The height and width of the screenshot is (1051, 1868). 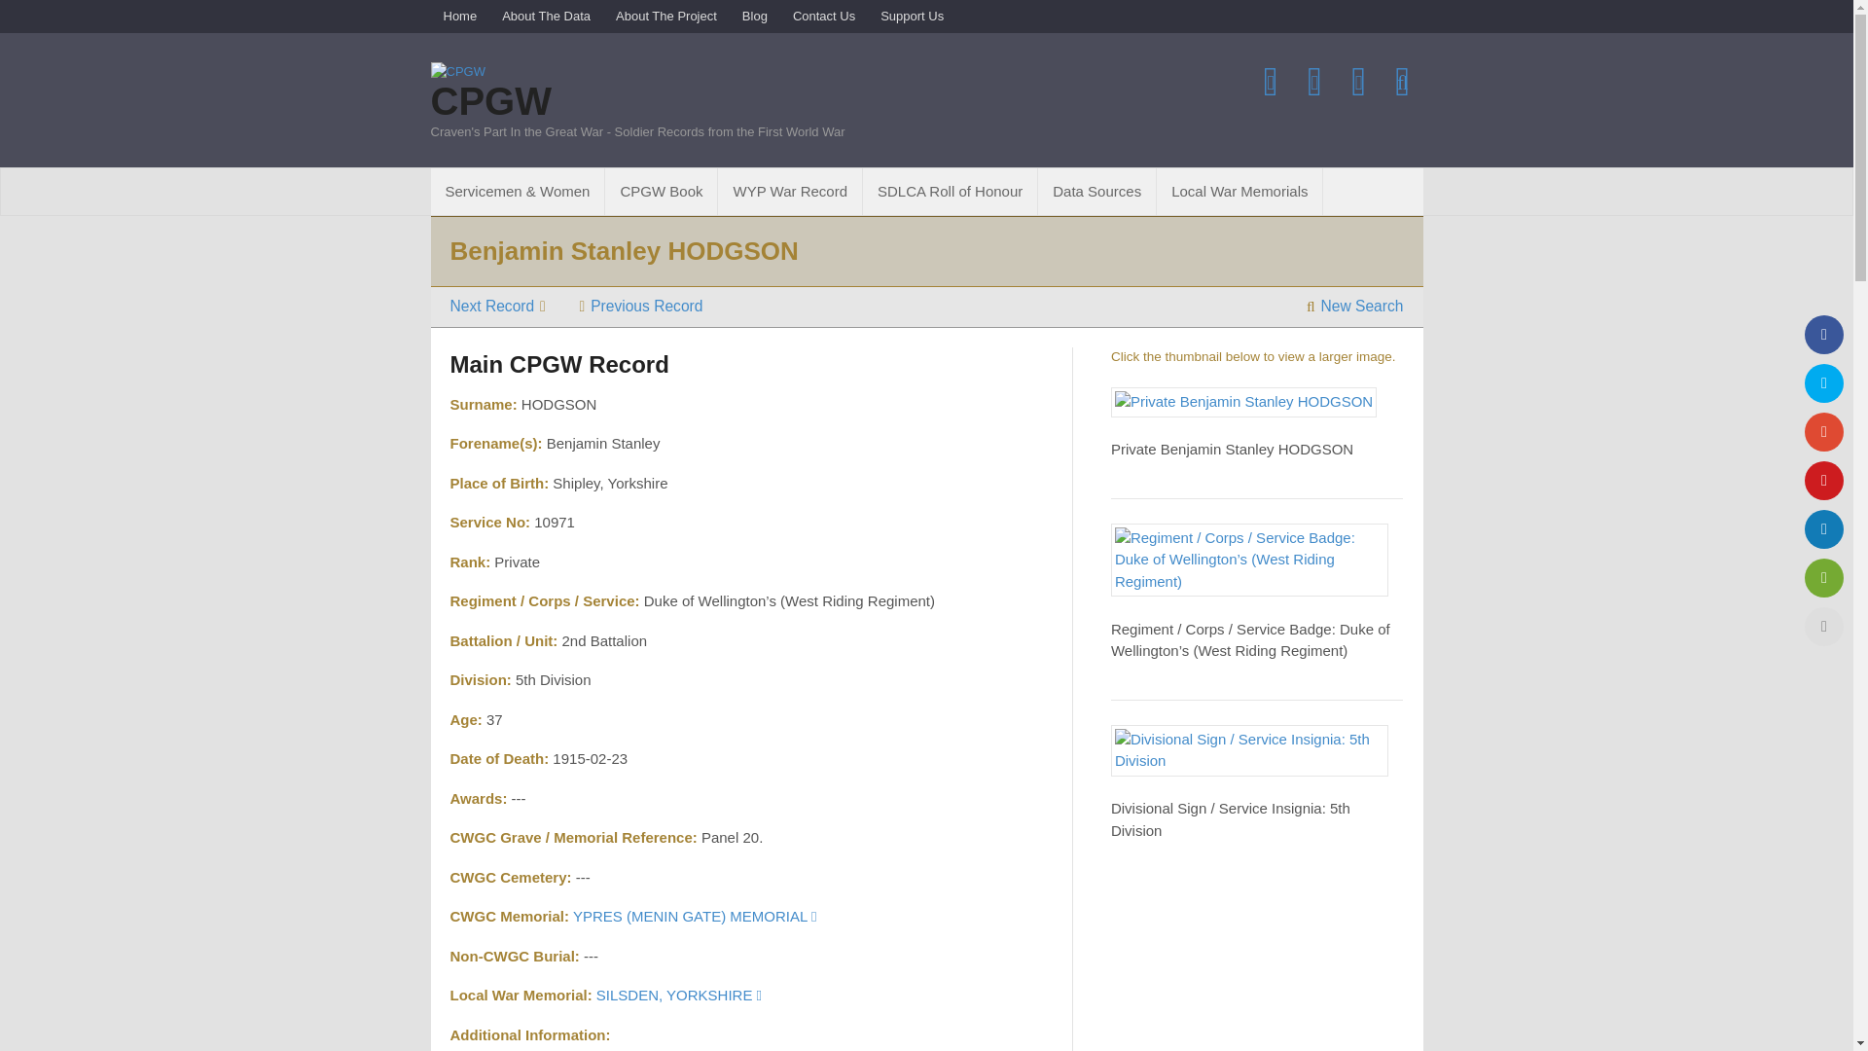 I want to click on Edgar Bradley HODGSON, so click(x=497, y=306).